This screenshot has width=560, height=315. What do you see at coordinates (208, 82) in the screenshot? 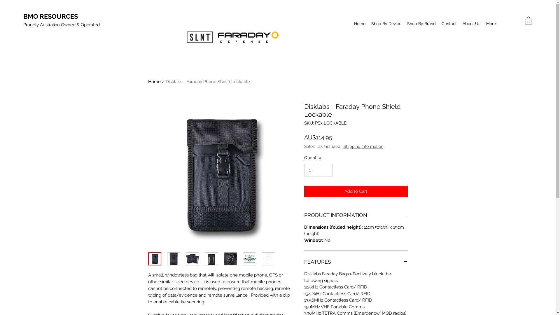
I see `Disklabs - Faraday Phone Shield Lockable` at bounding box center [208, 82].